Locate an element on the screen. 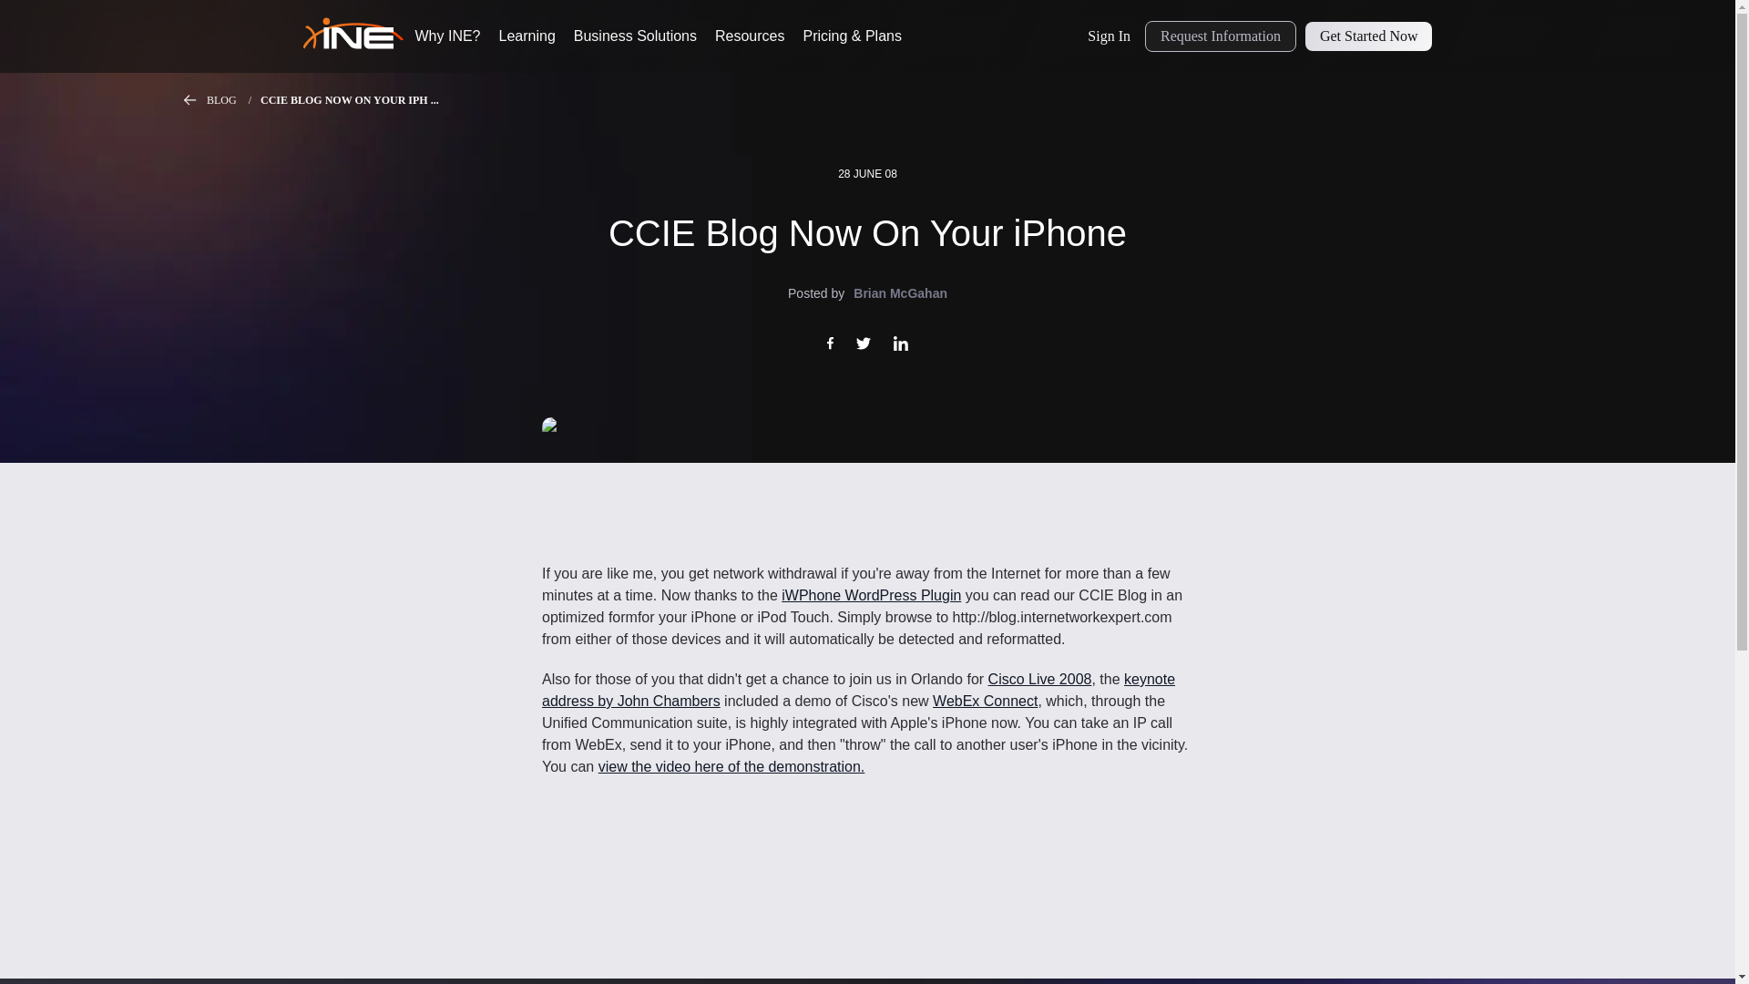 Image resolution: width=1749 pixels, height=984 pixels. Resources is located at coordinates (749, 36).